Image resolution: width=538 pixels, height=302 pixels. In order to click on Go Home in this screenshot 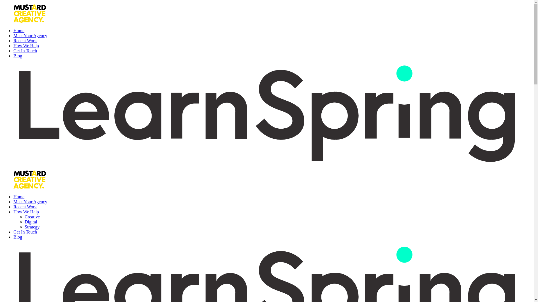, I will do `click(267, 14)`.